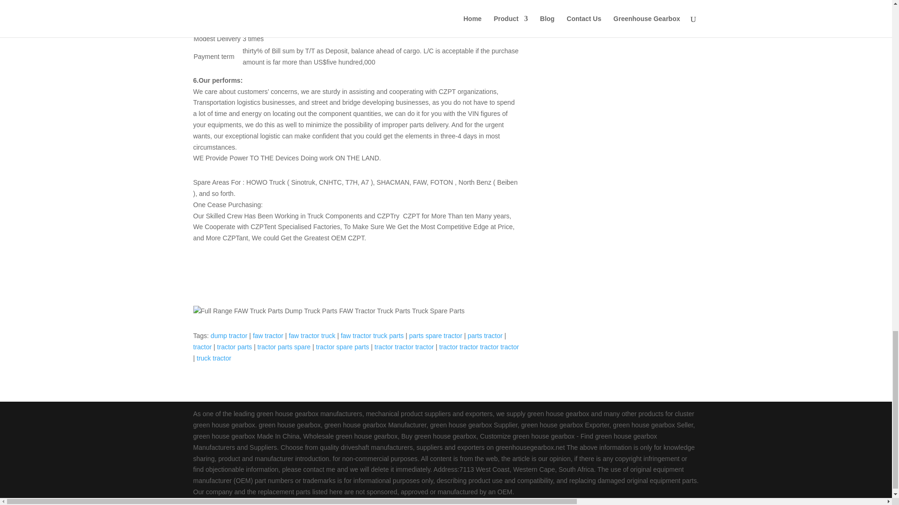 The image size is (899, 505). Describe the element at coordinates (372, 335) in the screenshot. I see `faw tractor truck parts` at that location.